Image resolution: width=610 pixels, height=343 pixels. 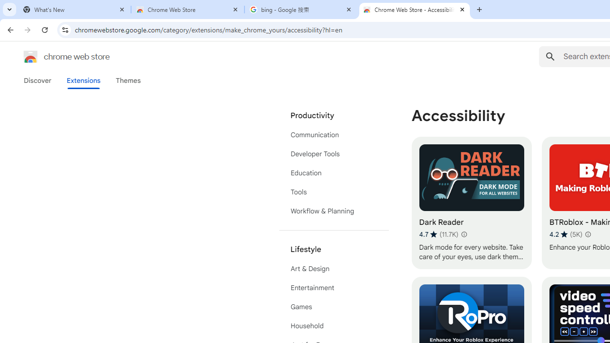 What do you see at coordinates (188, 10) in the screenshot?
I see `Chrome Web Store` at bounding box center [188, 10].